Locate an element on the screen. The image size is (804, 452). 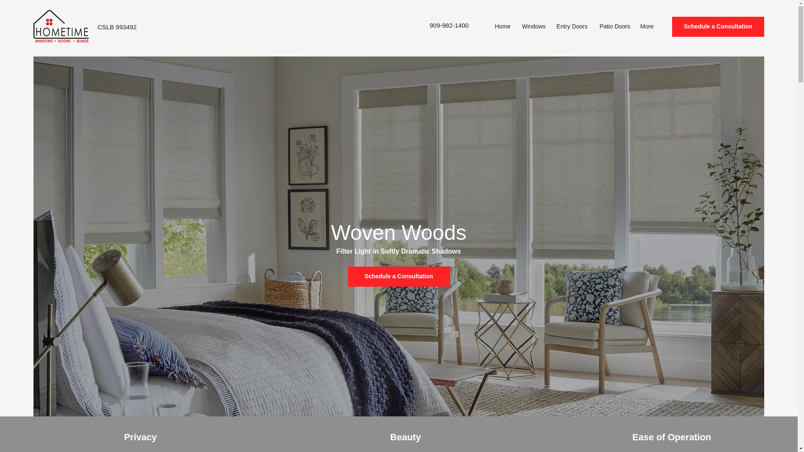
909-982-1400 is located at coordinates (449, 25).